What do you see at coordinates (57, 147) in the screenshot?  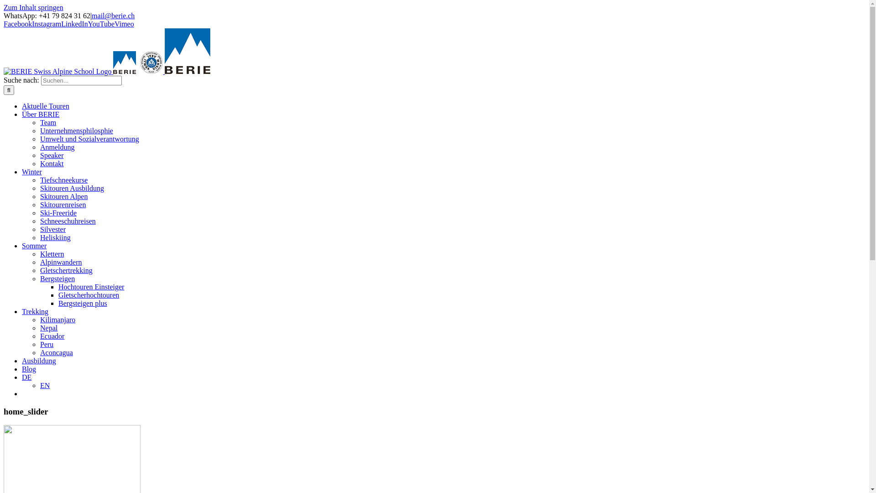 I see `Anmeldung` at bounding box center [57, 147].